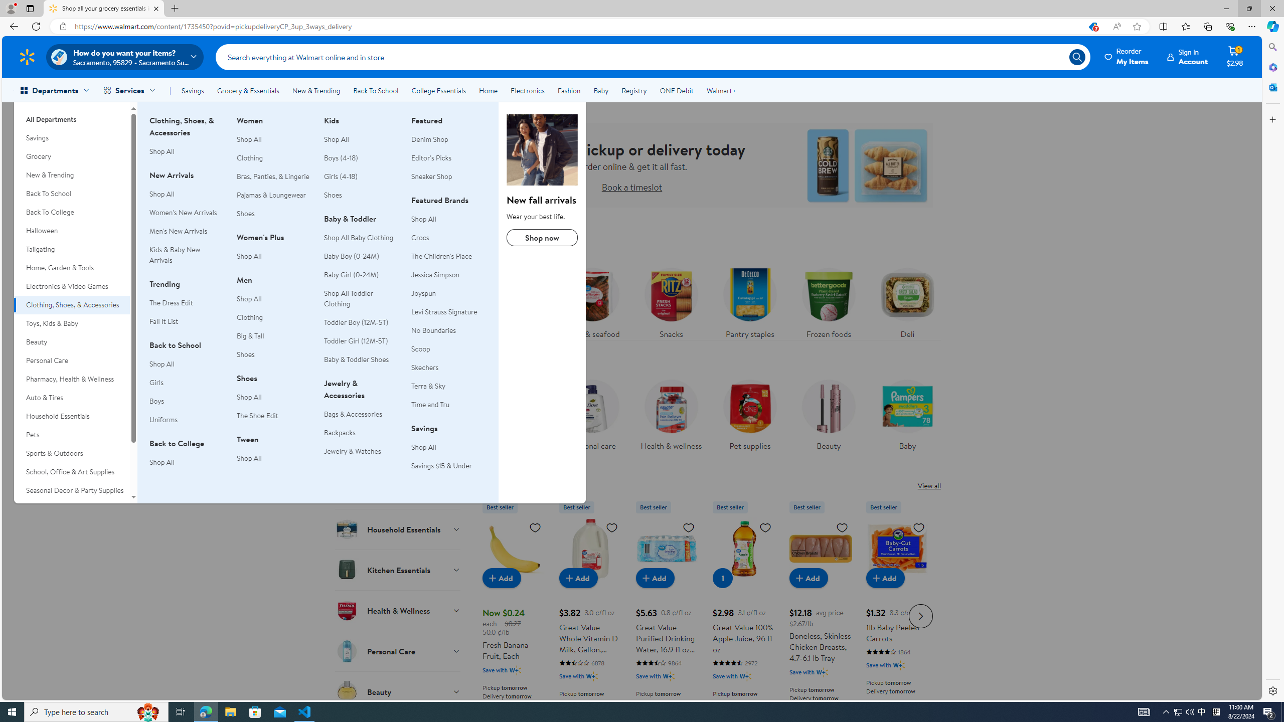 The height and width of the screenshot is (722, 1284). What do you see at coordinates (441, 256) in the screenshot?
I see `The Children's Place` at bounding box center [441, 256].